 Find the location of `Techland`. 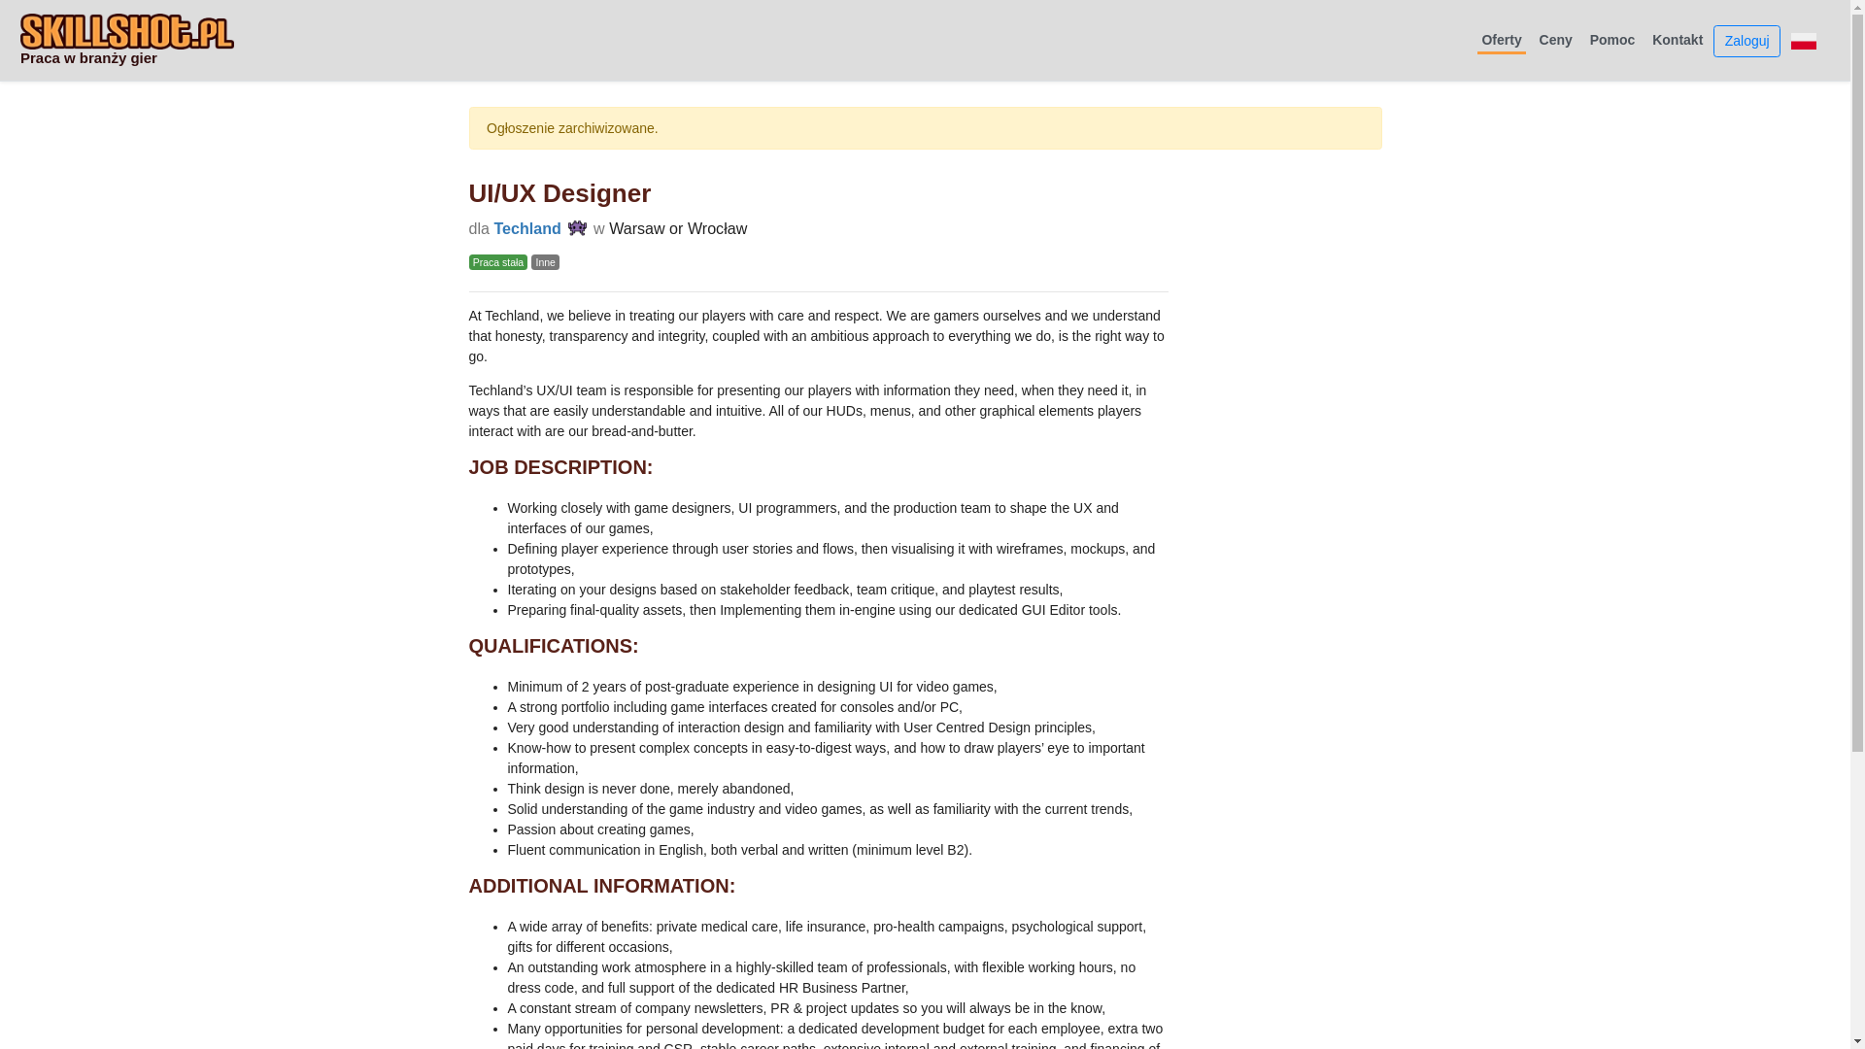

Techland is located at coordinates (526, 227).